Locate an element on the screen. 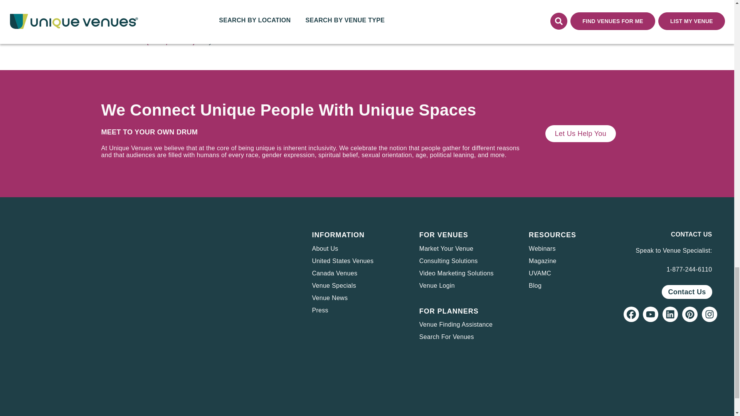 This screenshot has width=740, height=416. Unique Venues Logo is located at coordinates (48, 253).